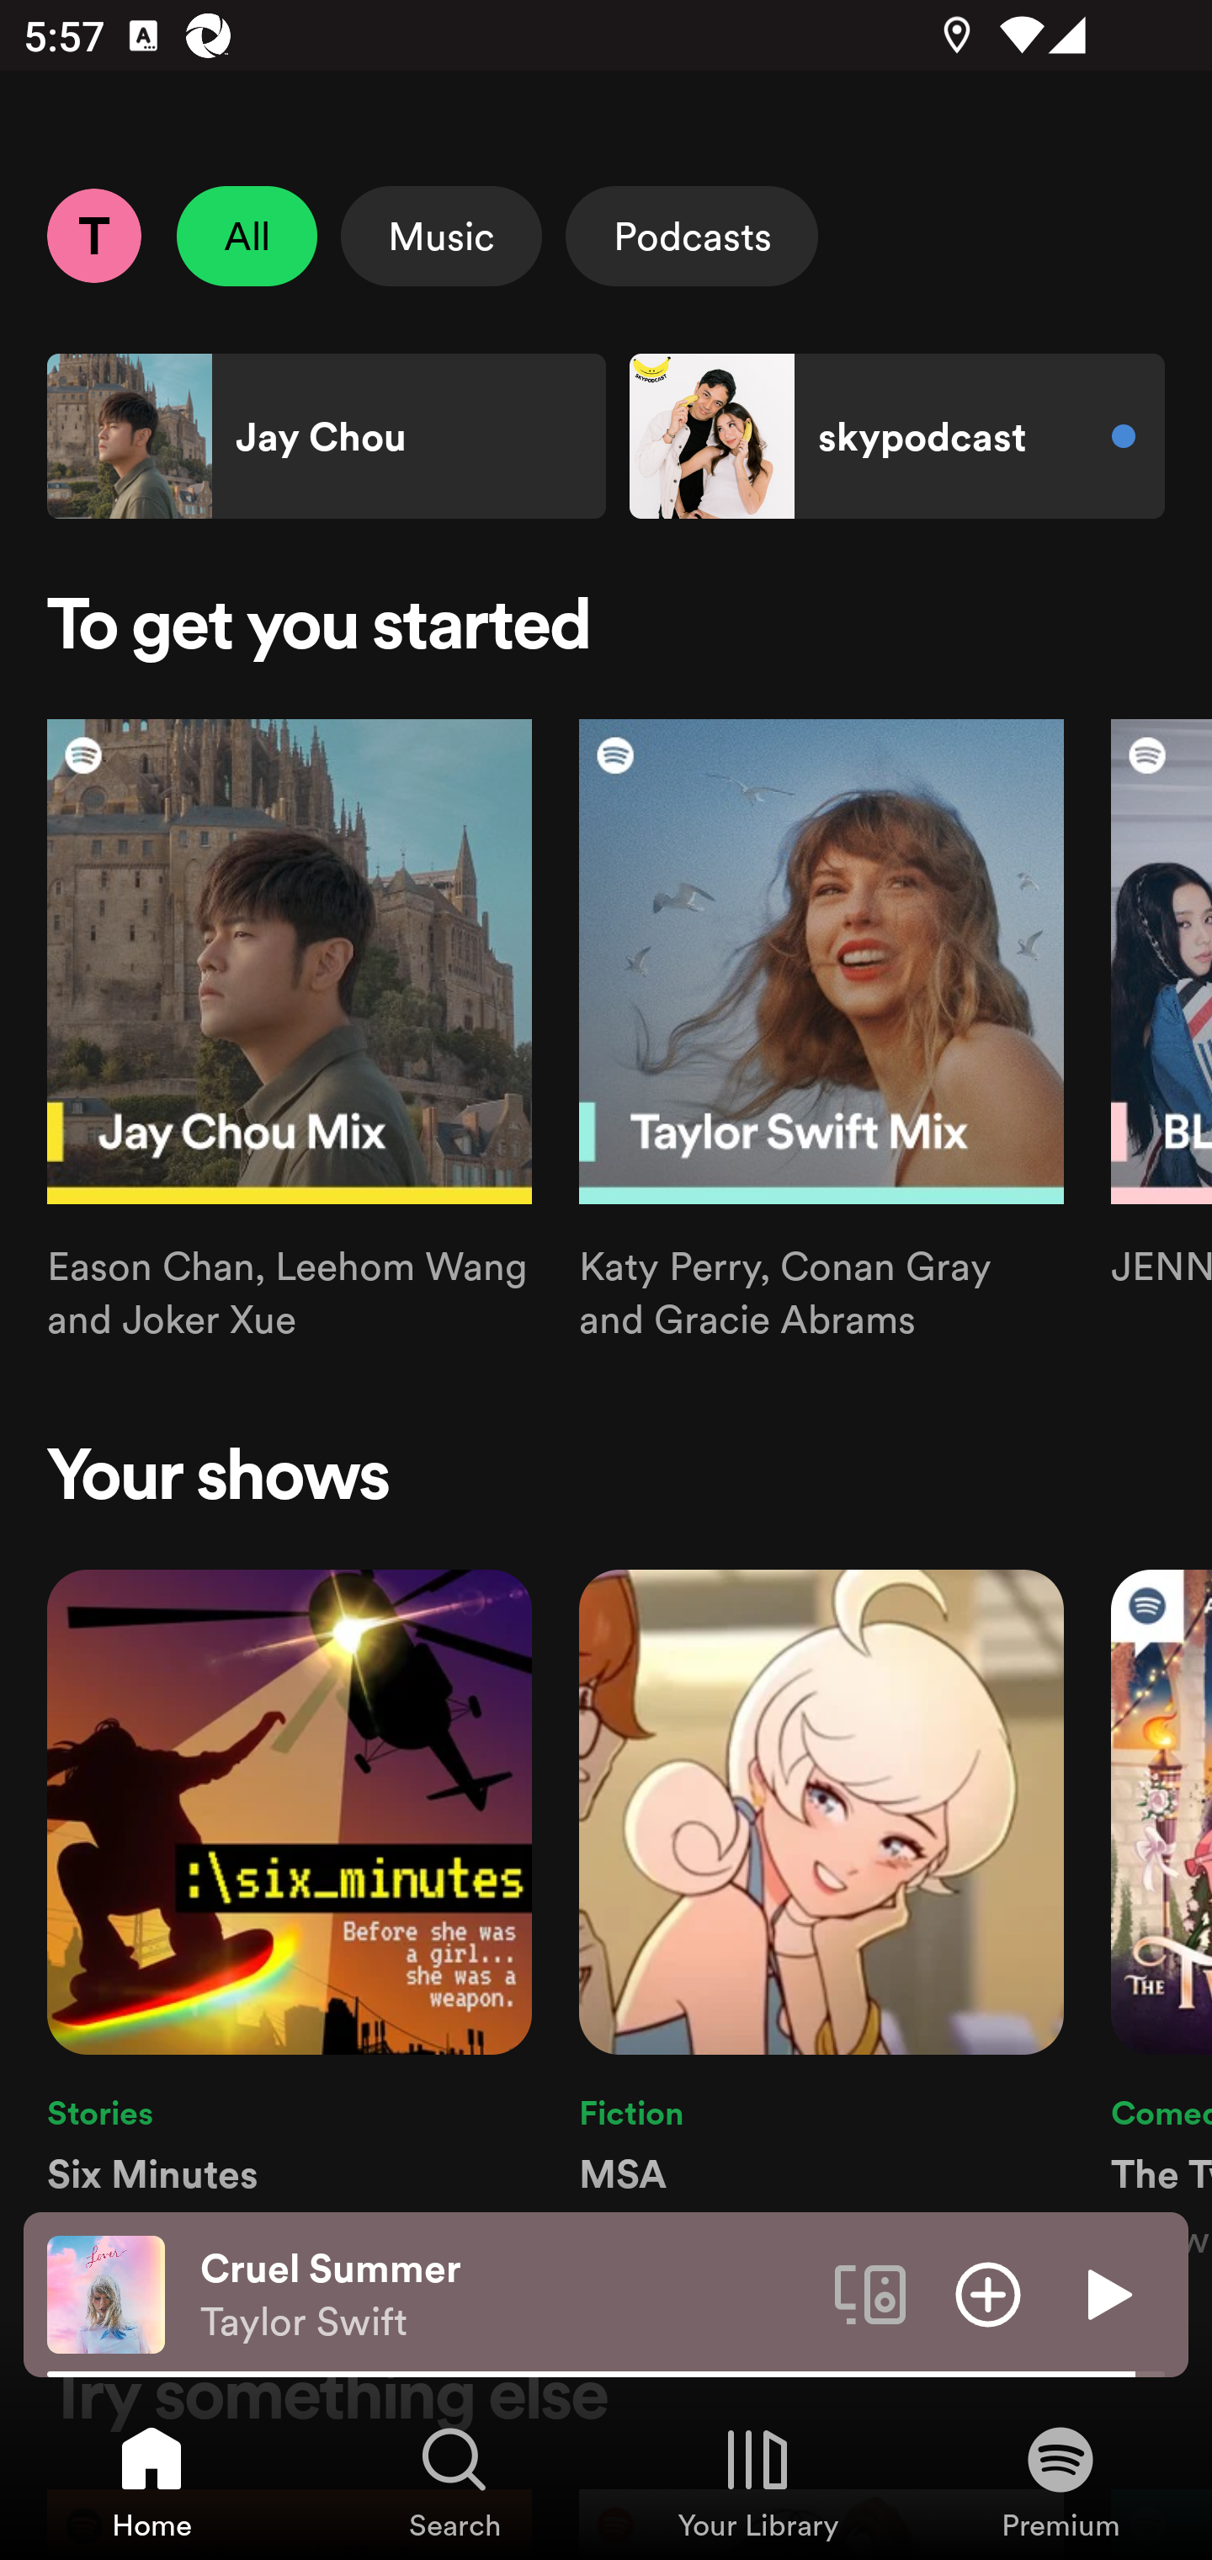 The image size is (1212, 2560). I want to click on Cruel Summer Taylor Swift, so click(505, 2295).